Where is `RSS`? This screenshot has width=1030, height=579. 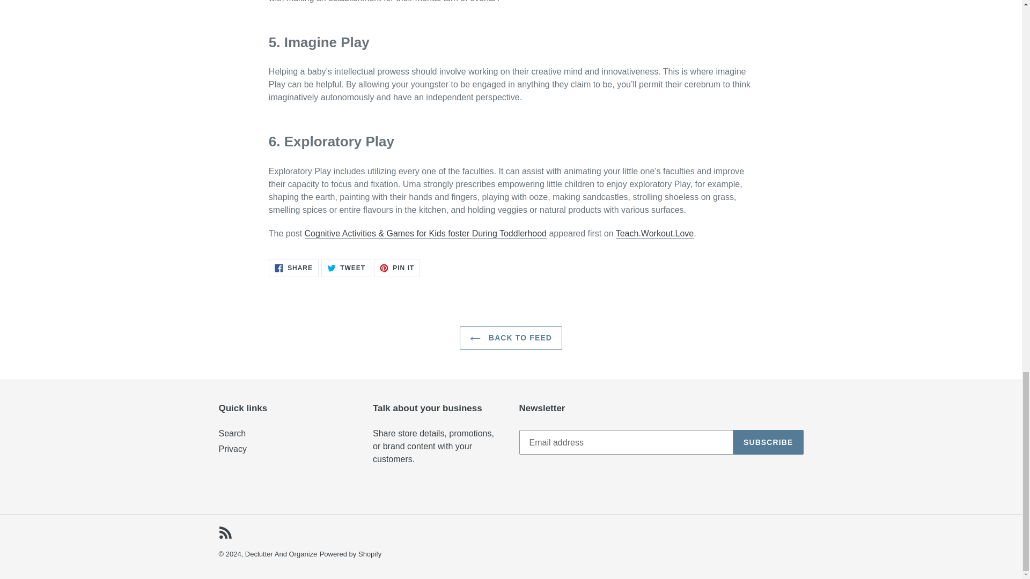
RSS is located at coordinates (346, 268).